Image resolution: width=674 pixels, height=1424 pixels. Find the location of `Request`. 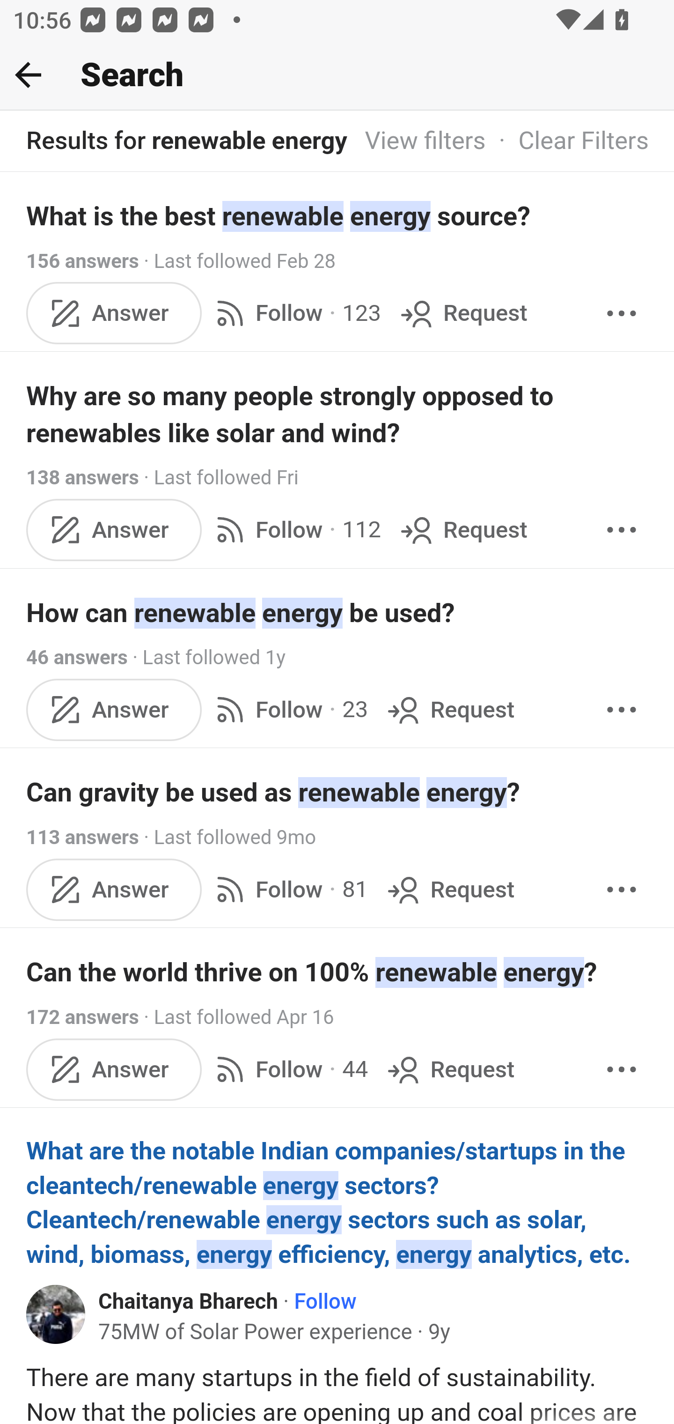

Request is located at coordinates (449, 1068).